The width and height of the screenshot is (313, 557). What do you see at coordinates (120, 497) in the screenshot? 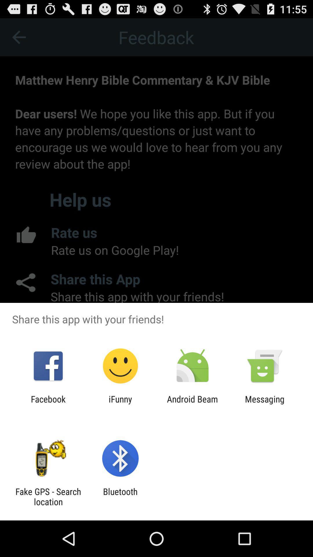
I see `tap the bluetooth app` at bounding box center [120, 497].